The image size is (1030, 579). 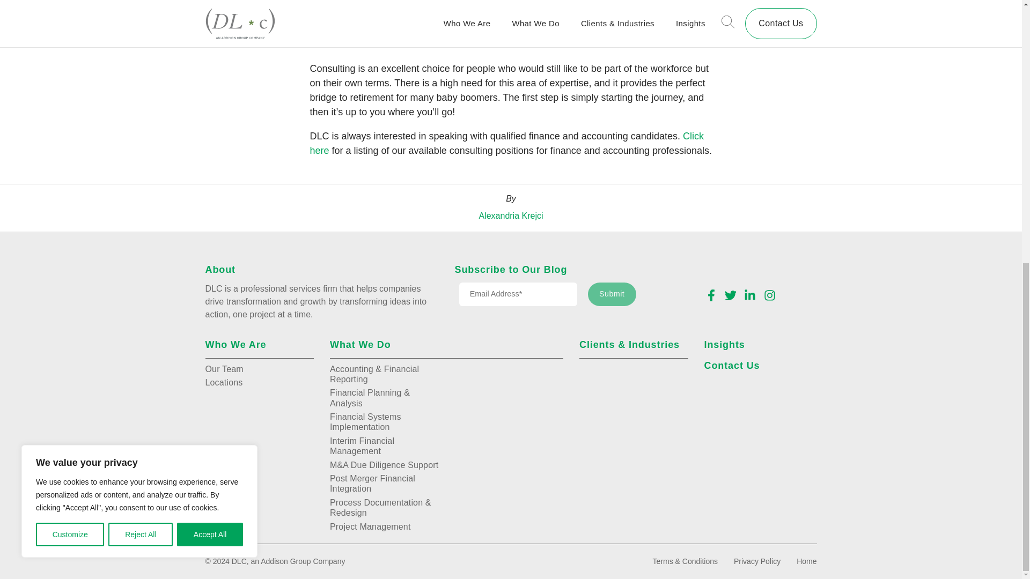 What do you see at coordinates (210, 55) in the screenshot?
I see `Accept All` at bounding box center [210, 55].